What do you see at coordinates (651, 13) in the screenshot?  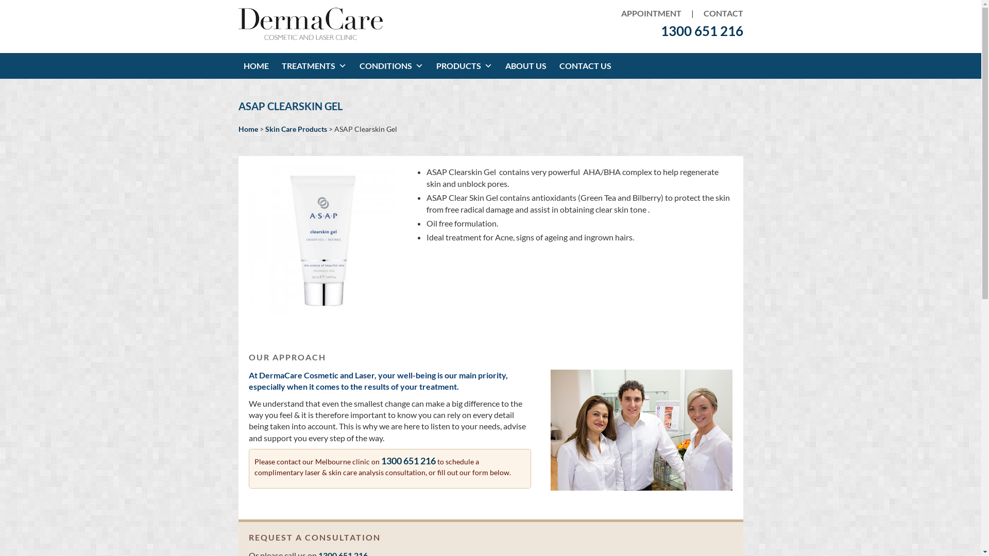 I see `APPOINTMENT` at bounding box center [651, 13].